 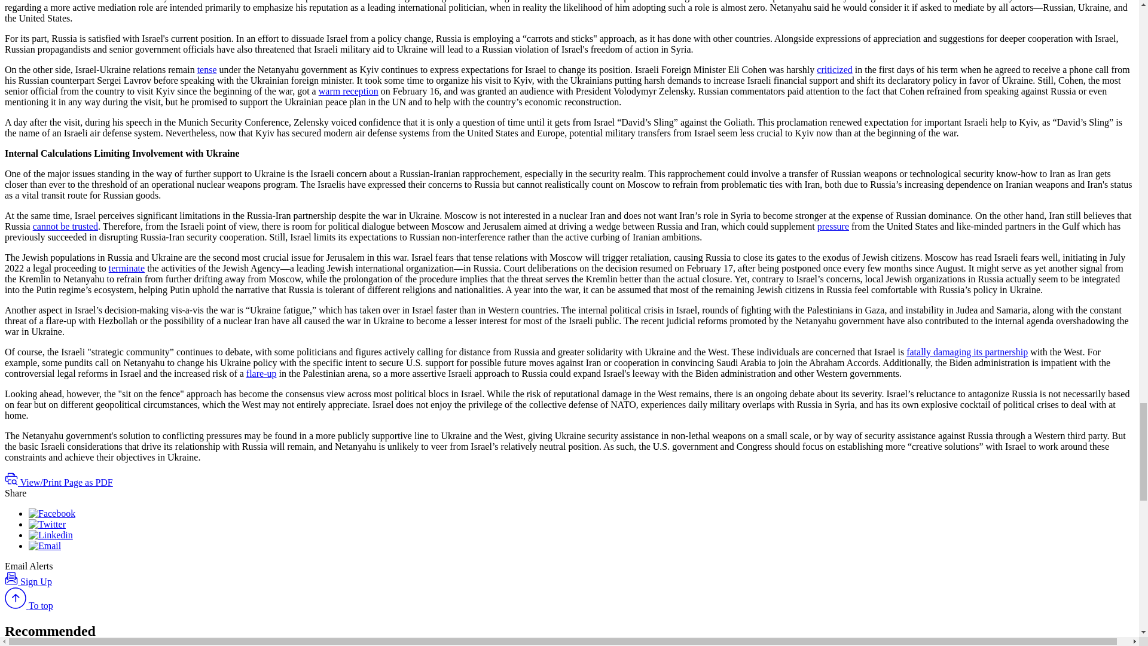 What do you see at coordinates (51, 535) in the screenshot?
I see `Linkedin` at bounding box center [51, 535].